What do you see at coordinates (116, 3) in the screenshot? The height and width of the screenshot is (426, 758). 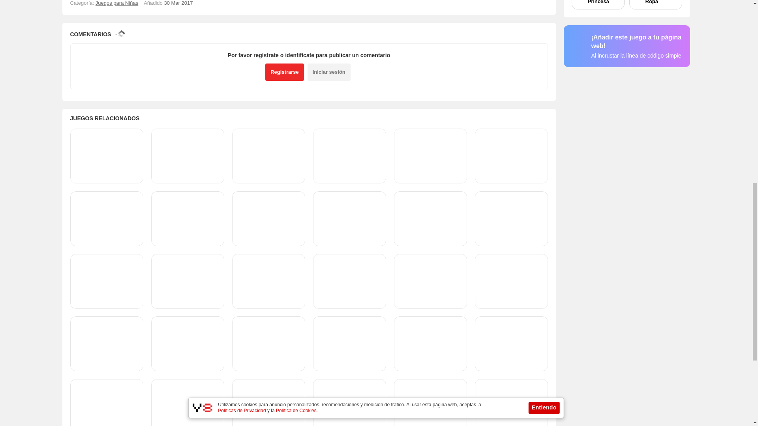 I see `Girls` at bounding box center [116, 3].